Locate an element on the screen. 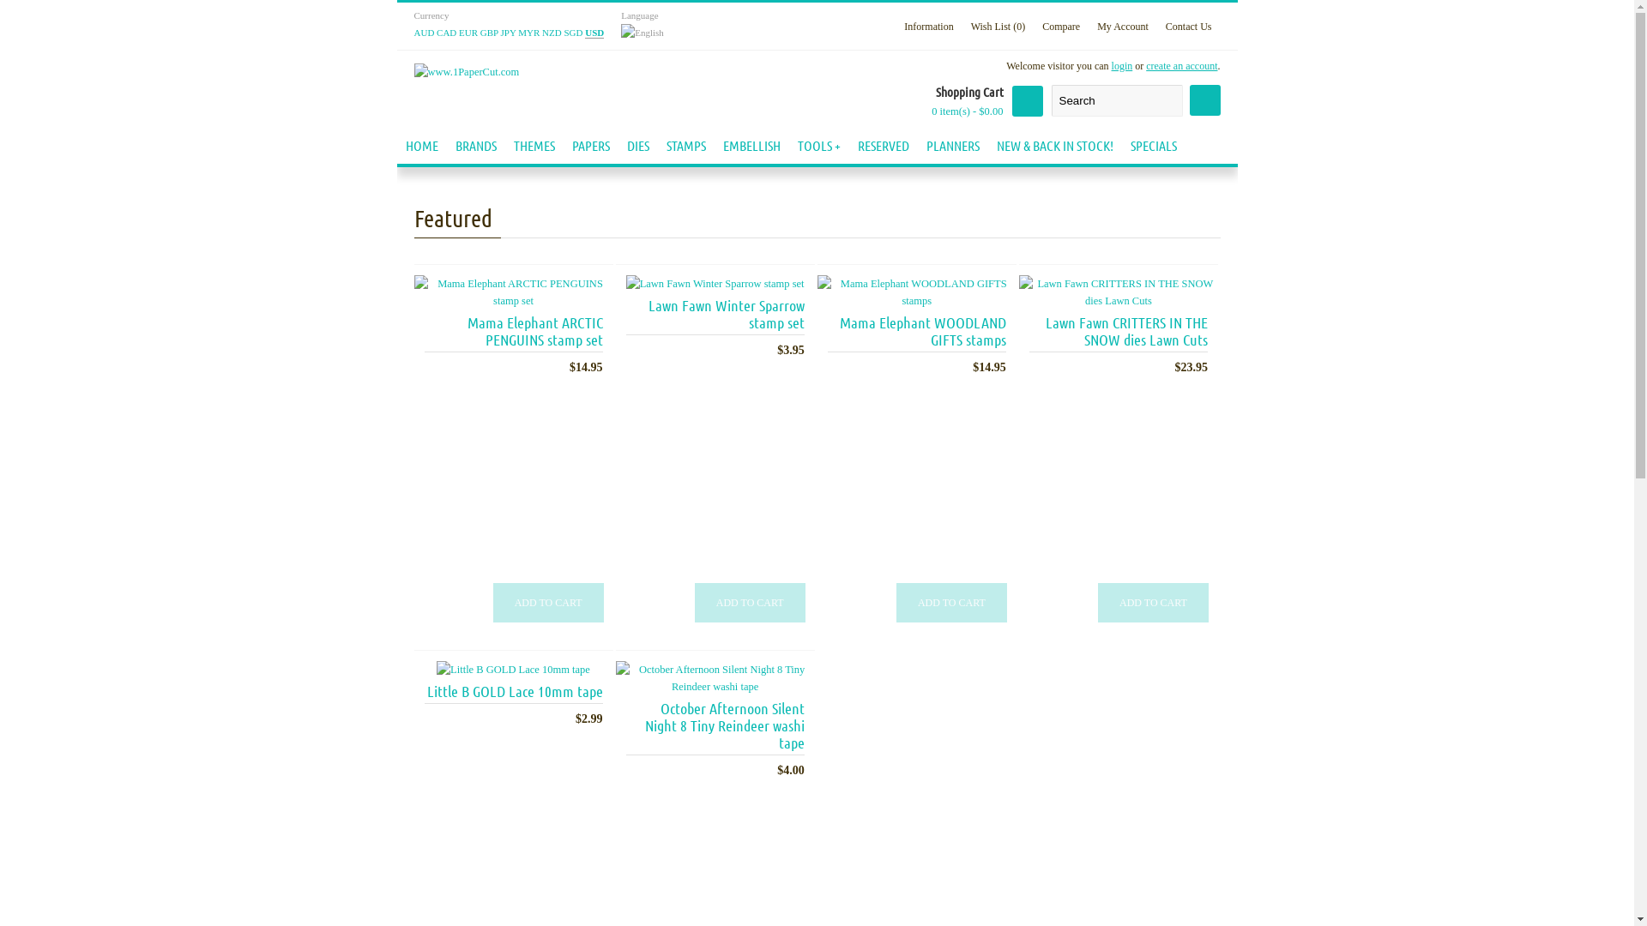 The height and width of the screenshot is (926, 1647). RESERVED is located at coordinates (884, 146).